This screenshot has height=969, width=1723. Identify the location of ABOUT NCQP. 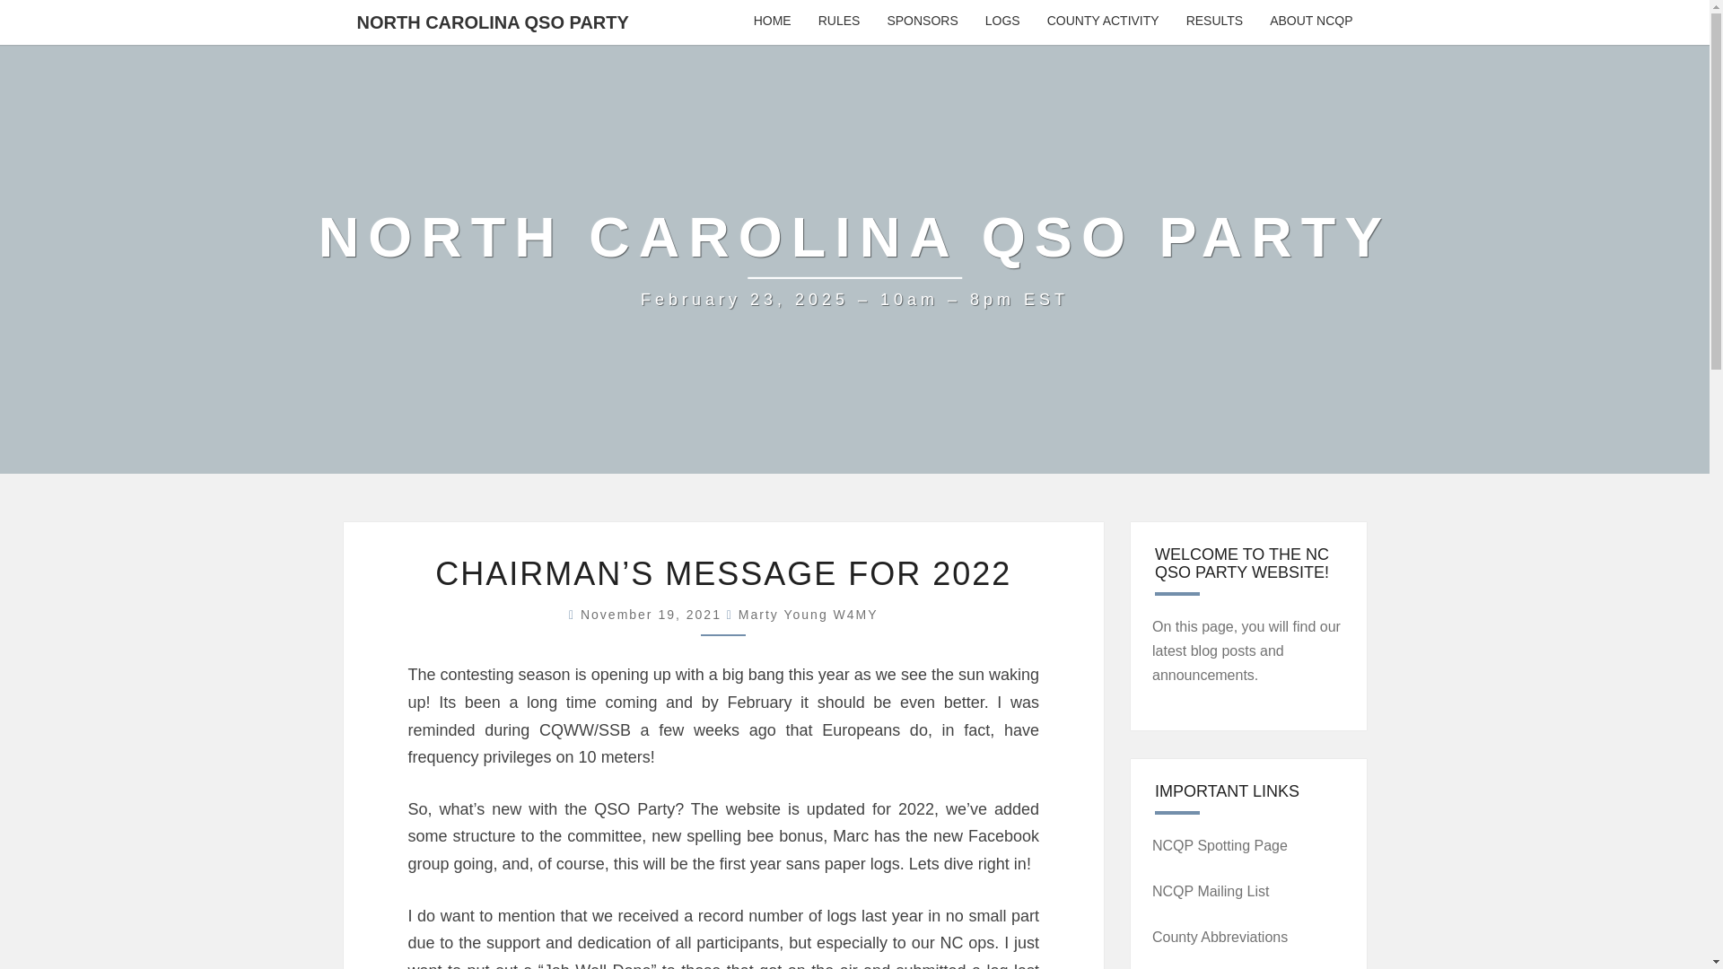
(1310, 22).